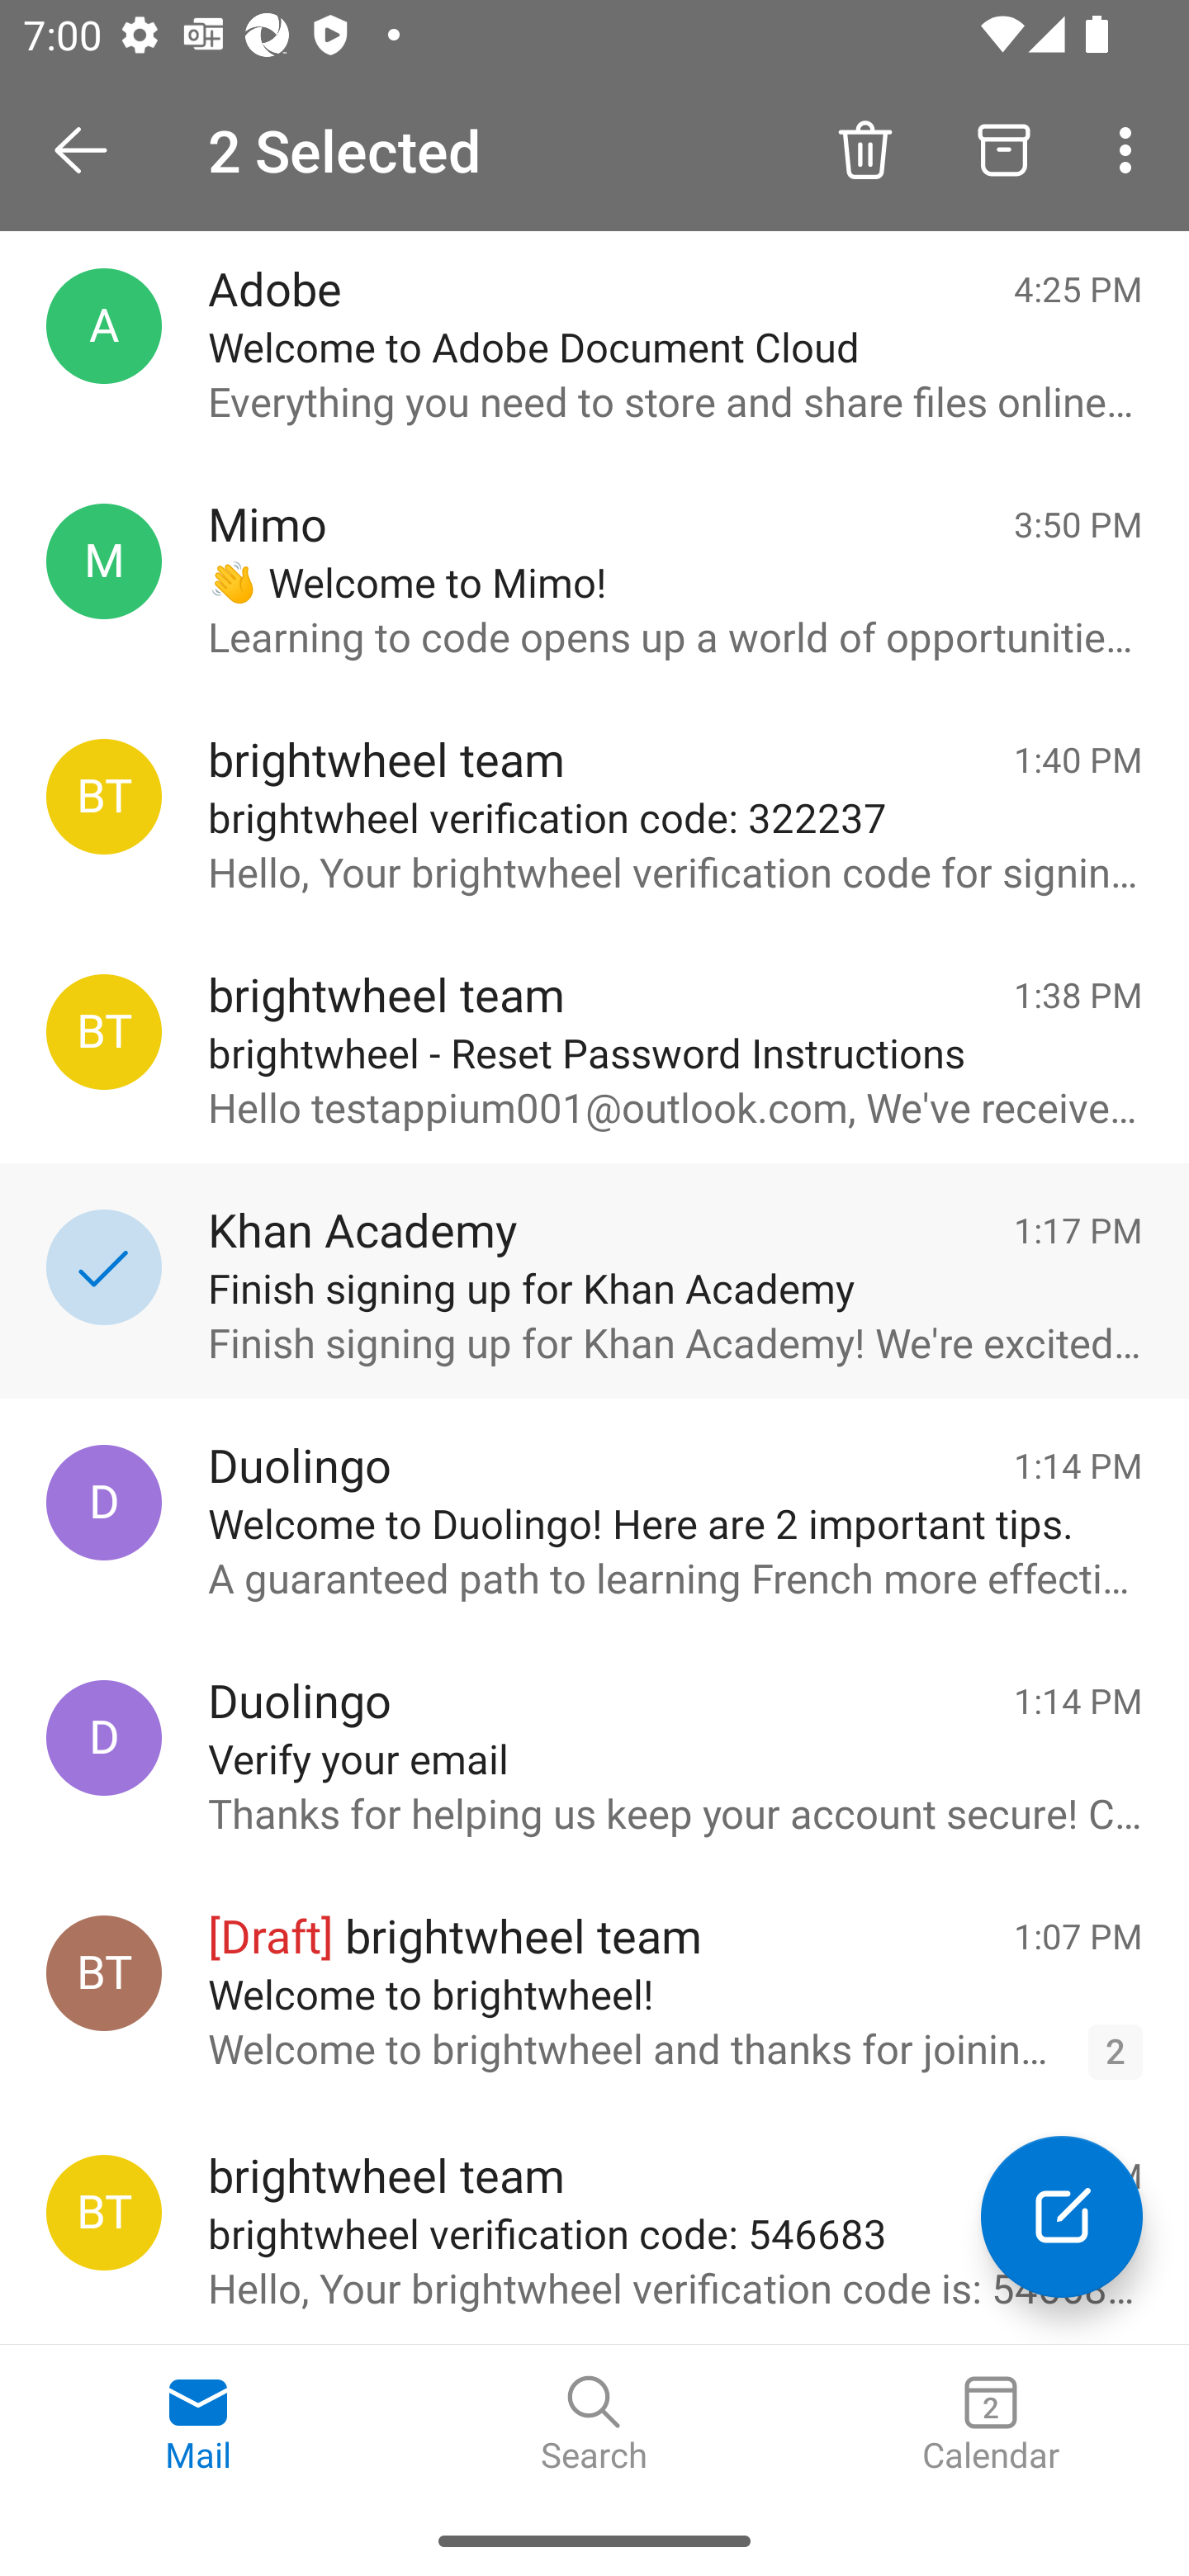 The image size is (1189, 2576). Describe the element at coordinates (104, 1503) in the screenshot. I see `Duolingo, hello@duolingo.com` at that location.